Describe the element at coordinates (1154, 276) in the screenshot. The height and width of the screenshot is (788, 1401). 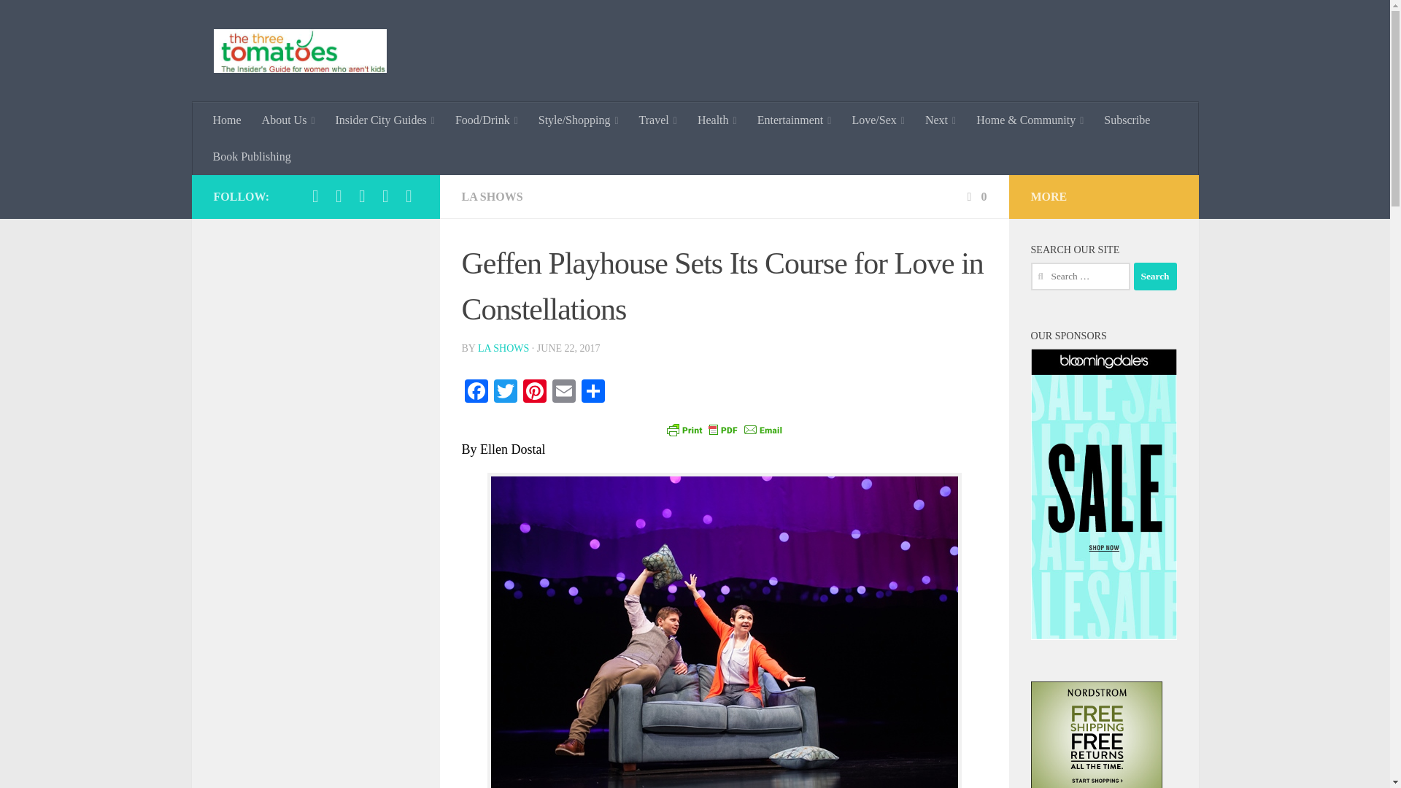
I see `Search` at that location.